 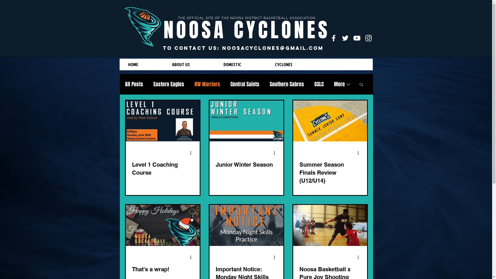 I want to click on Junior Winter Season, so click(x=246, y=165).